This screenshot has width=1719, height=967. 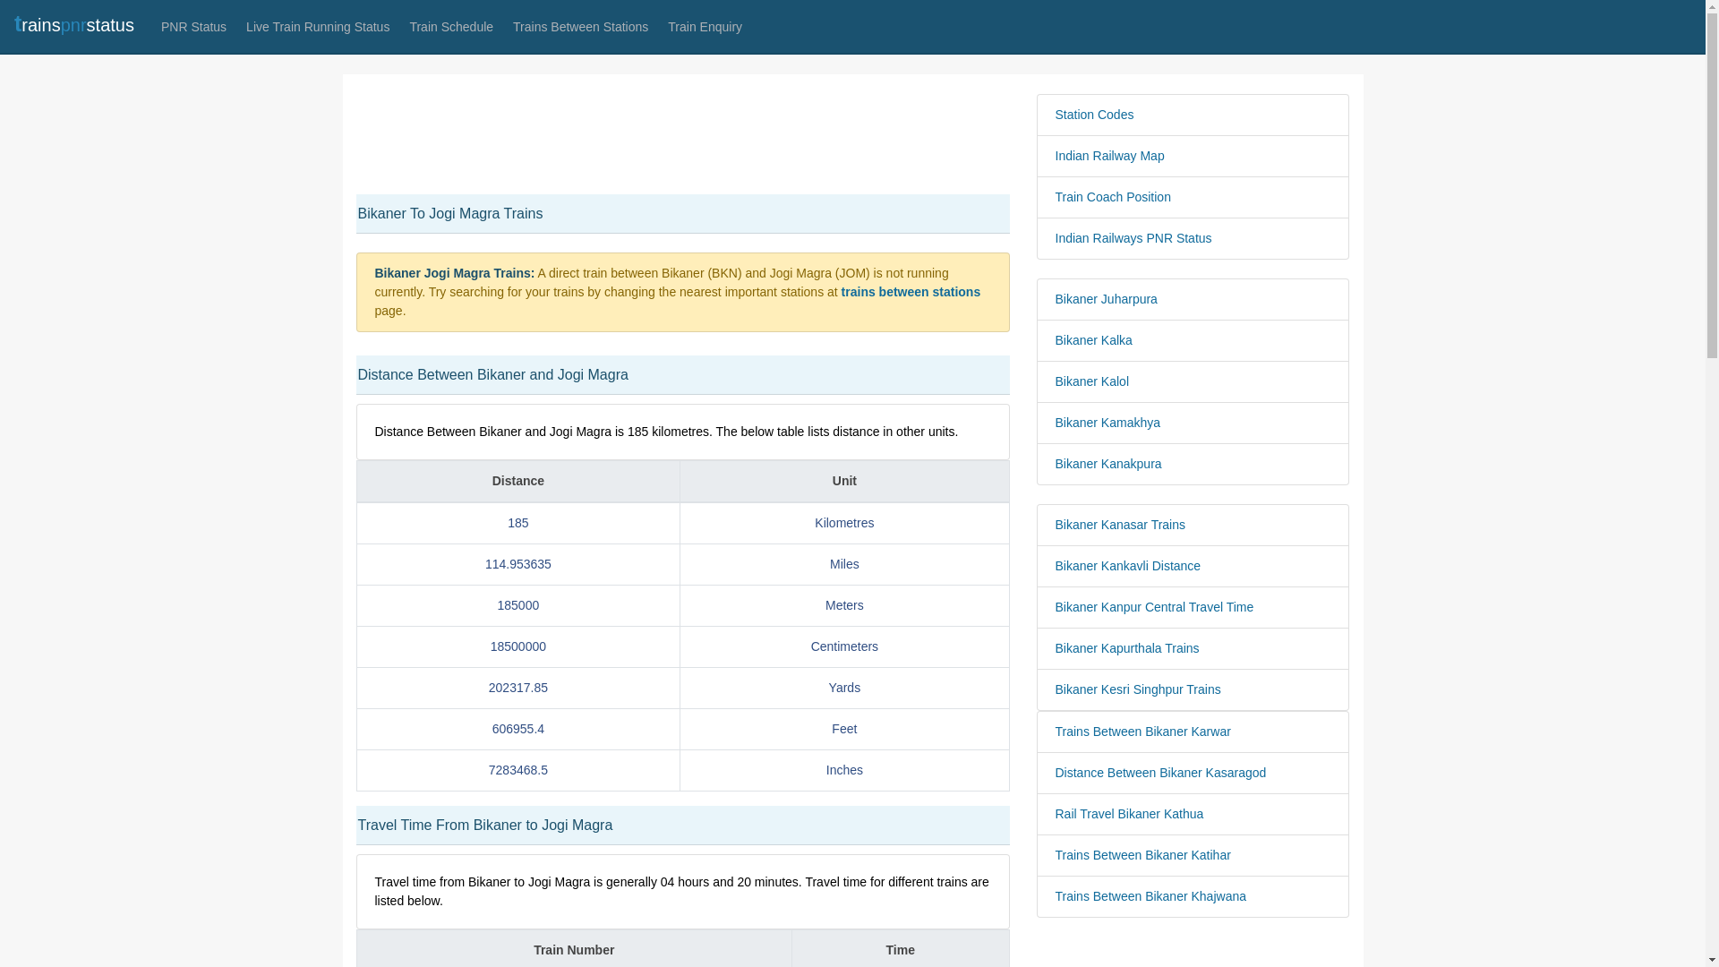 I want to click on Bikaner Kanakpura, so click(x=1193, y=464).